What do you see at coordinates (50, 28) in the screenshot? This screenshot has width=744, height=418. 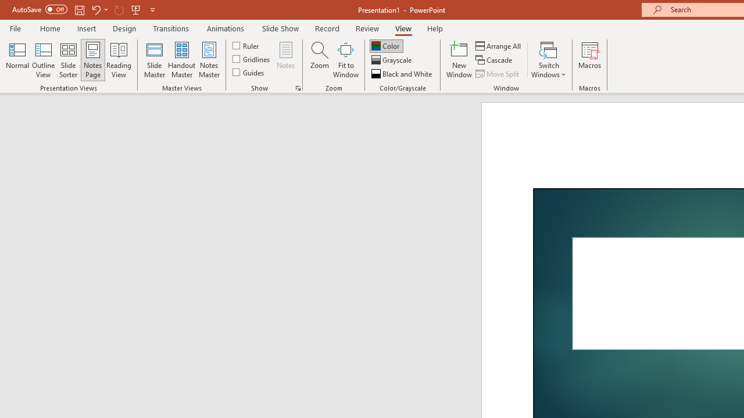 I see `Home` at bounding box center [50, 28].